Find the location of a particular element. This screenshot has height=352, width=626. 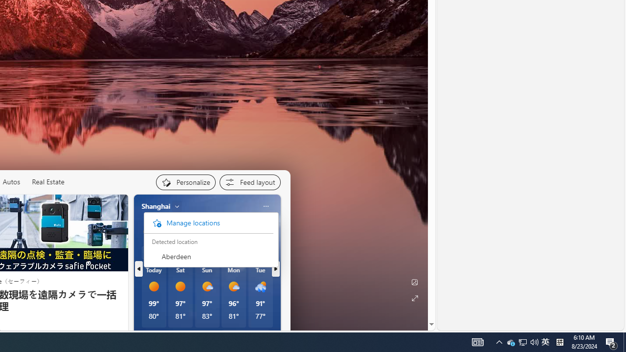

Daily is located at coordinates (185, 252).